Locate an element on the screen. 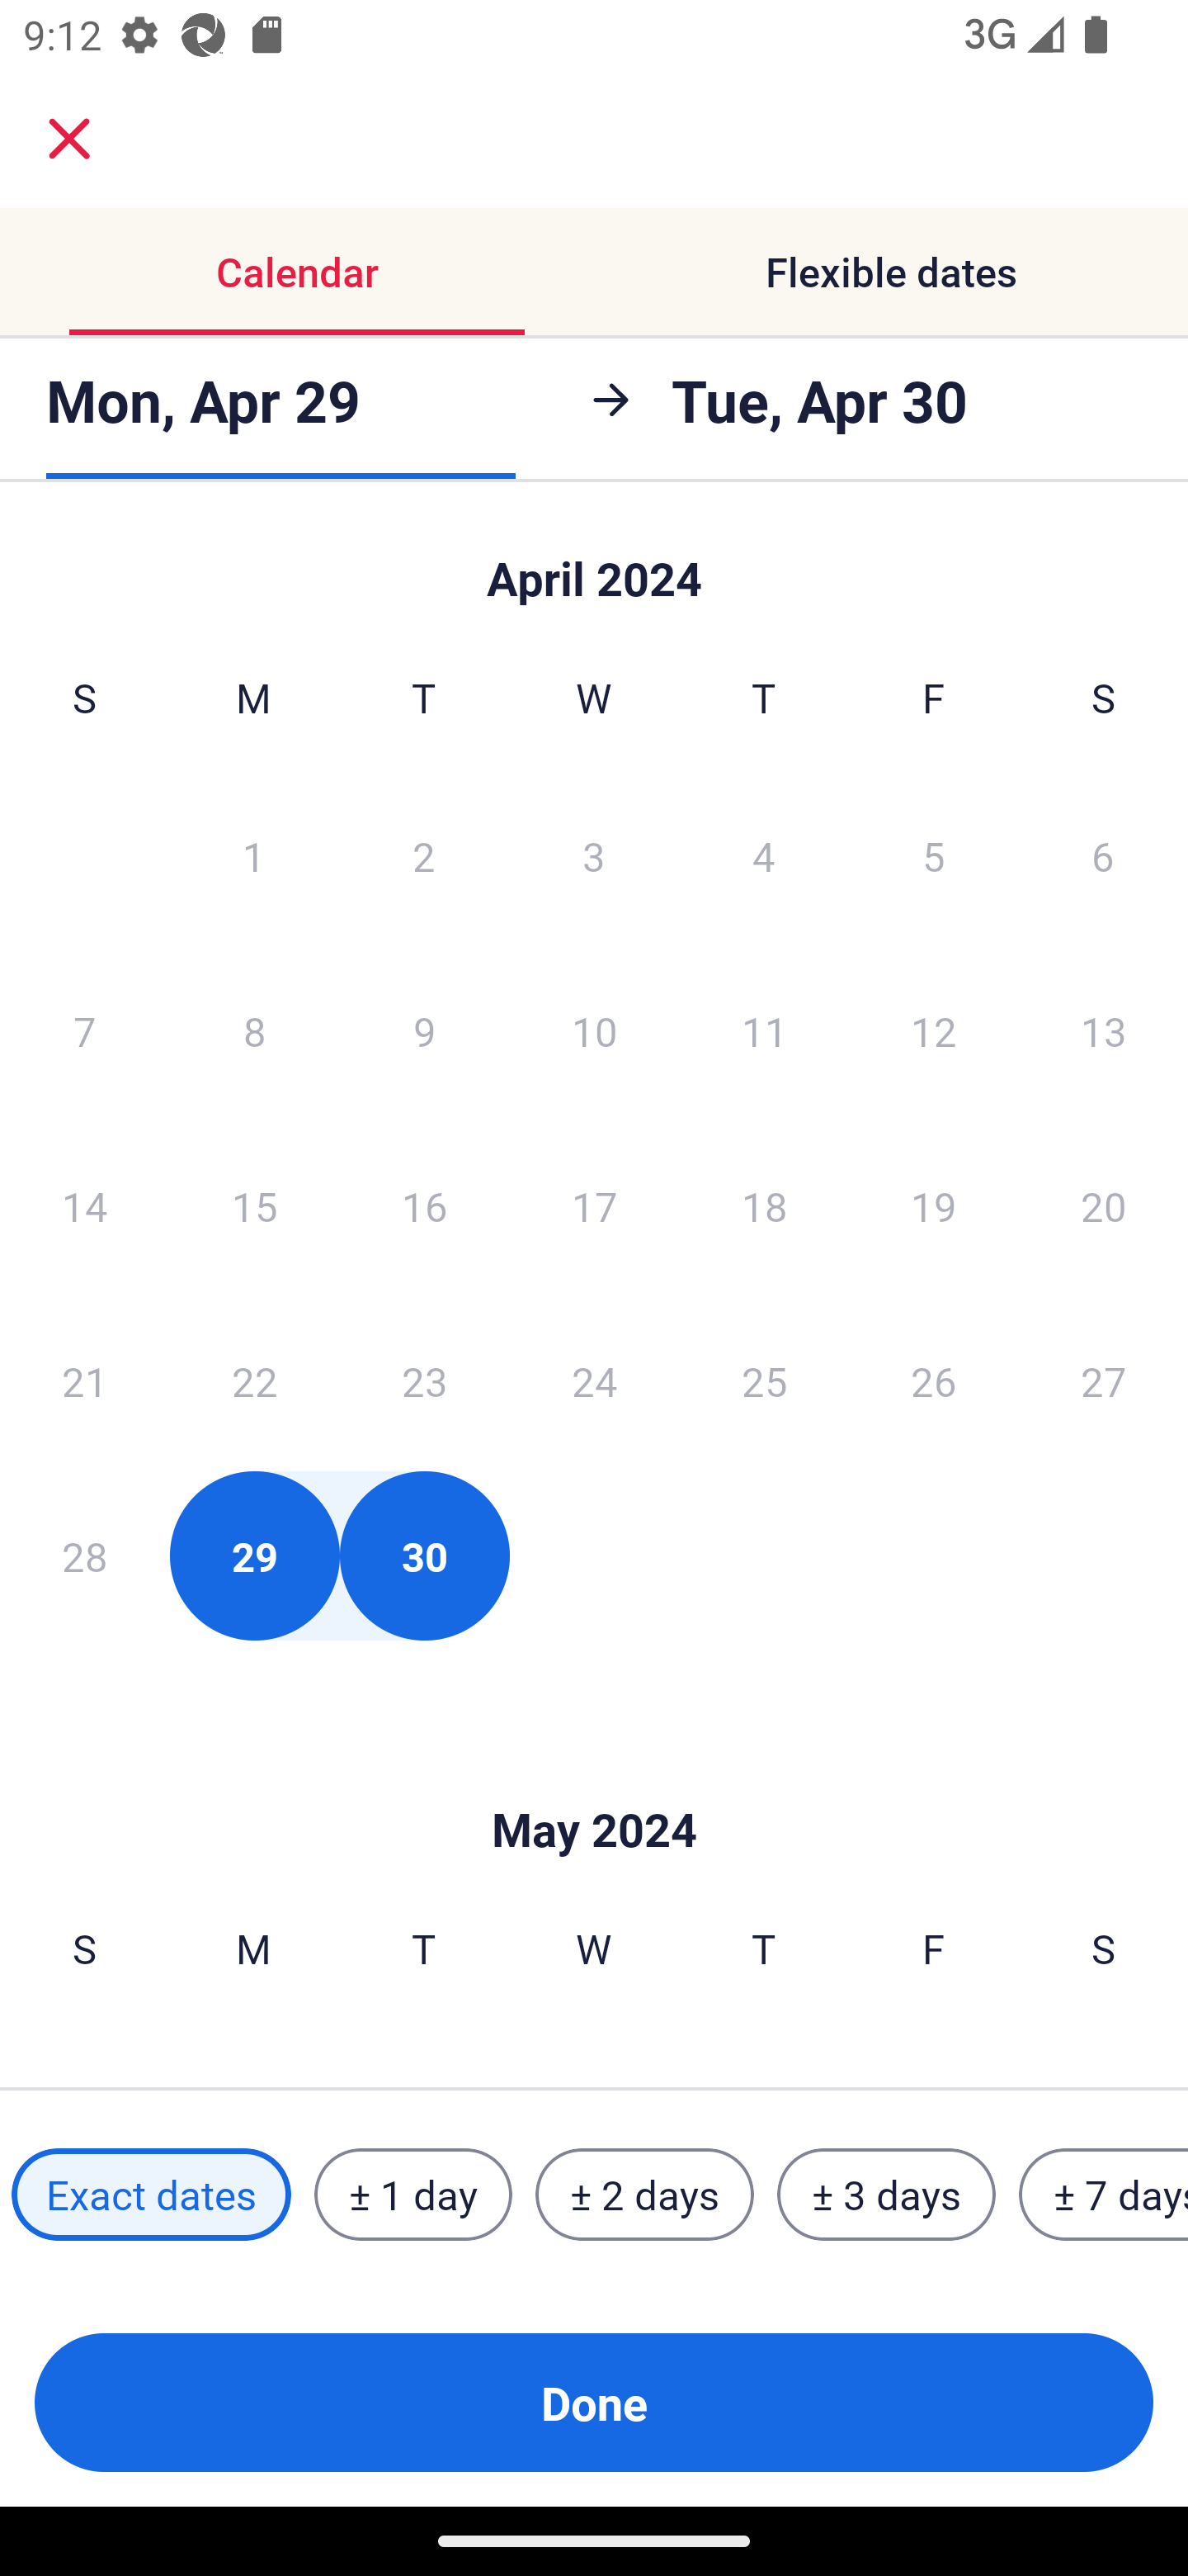 The height and width of the screenshot is (2576, 1188). 2 Tuesday, April 2, 2024 is located at coordinates (423, 855).